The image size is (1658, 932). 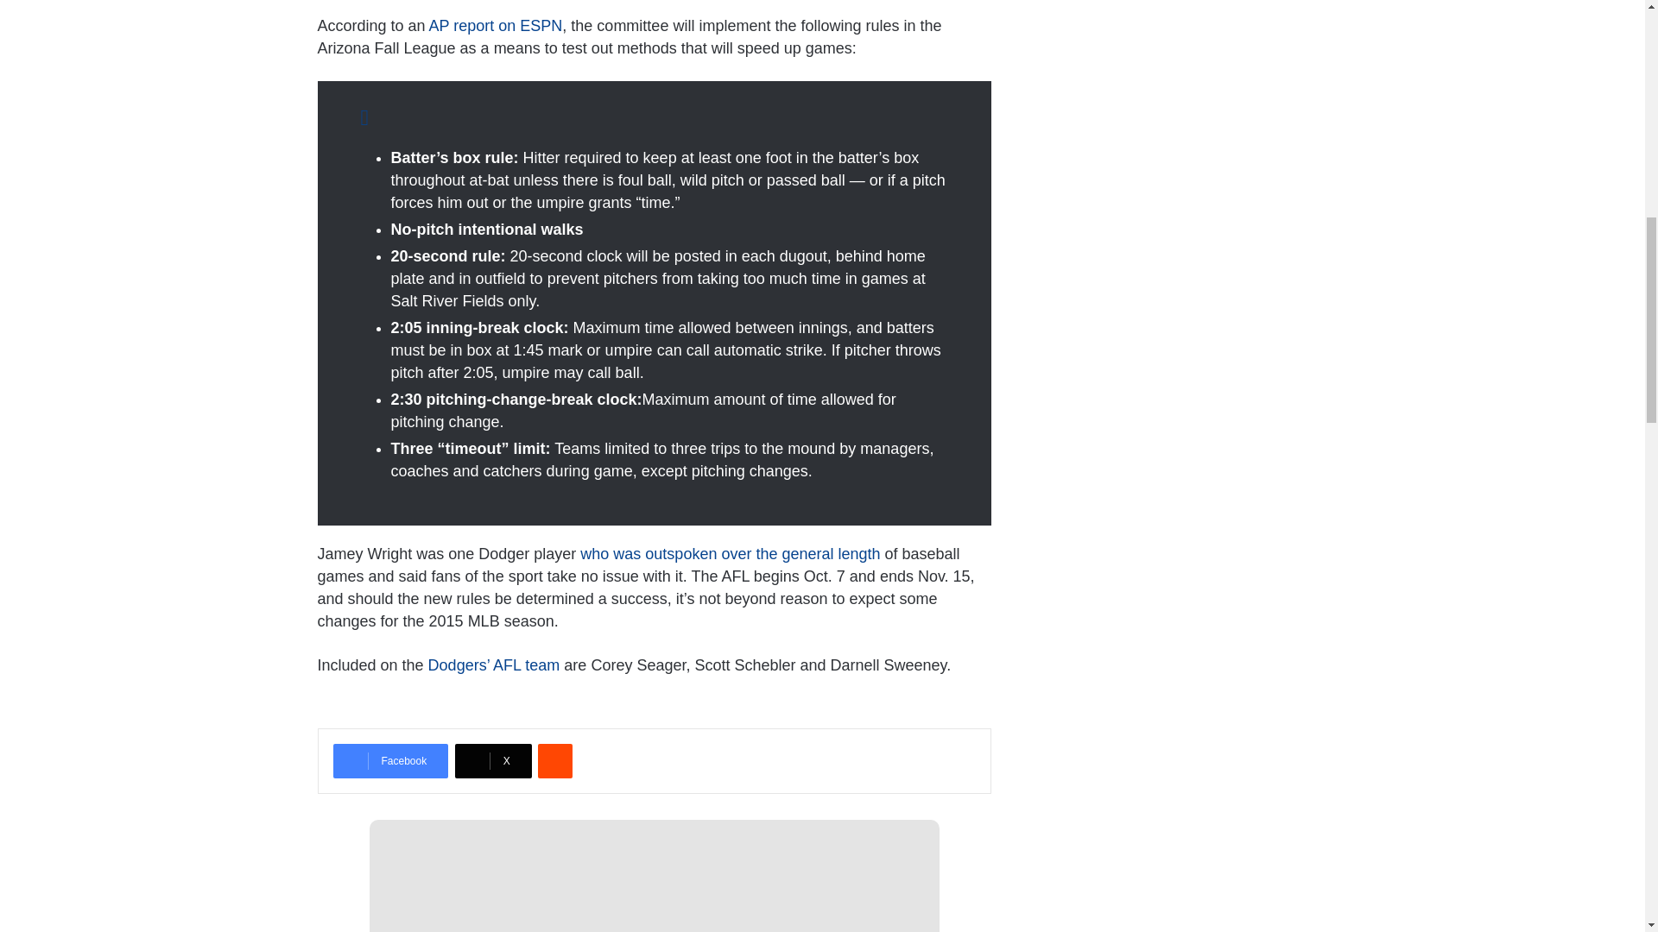 What do you see at coordinates (554, 760) in the screenshot?
I see `Reddit` at bounding box center [554, 760].